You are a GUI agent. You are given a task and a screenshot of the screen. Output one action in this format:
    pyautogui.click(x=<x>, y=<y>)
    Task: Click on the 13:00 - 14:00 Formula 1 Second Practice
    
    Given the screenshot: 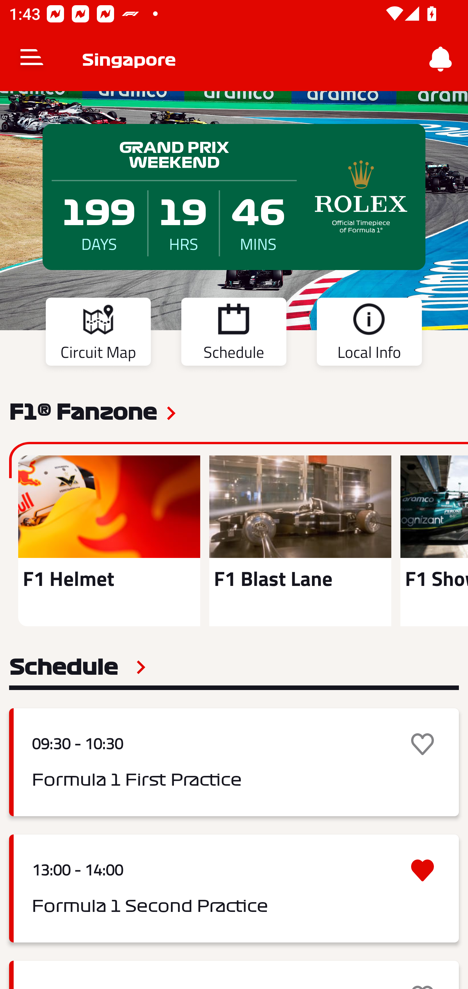 What is the action you would take?
    pyautogui.click(x=234, y=888)
    